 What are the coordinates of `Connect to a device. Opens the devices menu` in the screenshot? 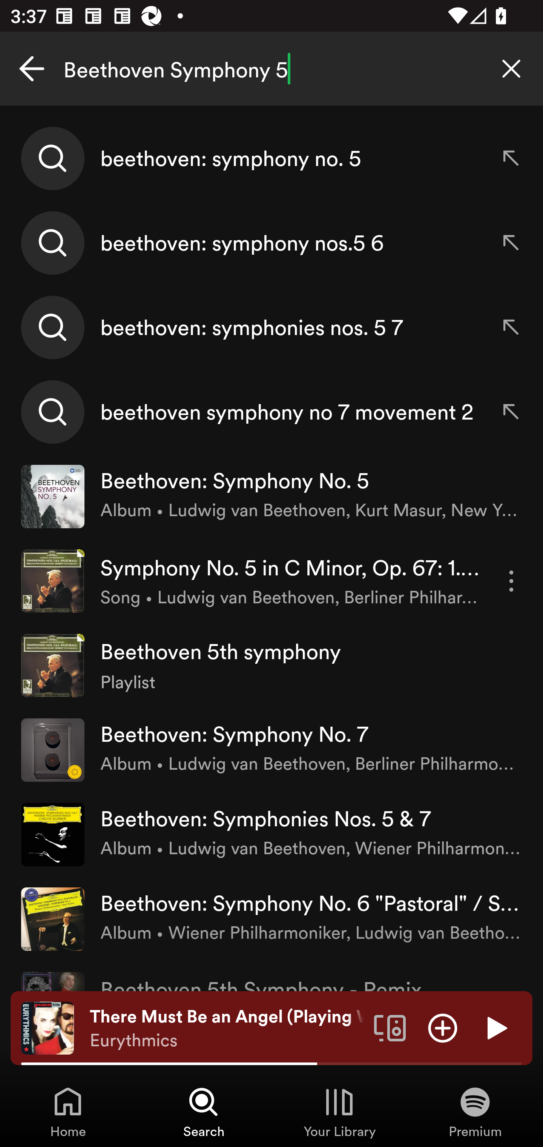 It's located at (390, 1027).